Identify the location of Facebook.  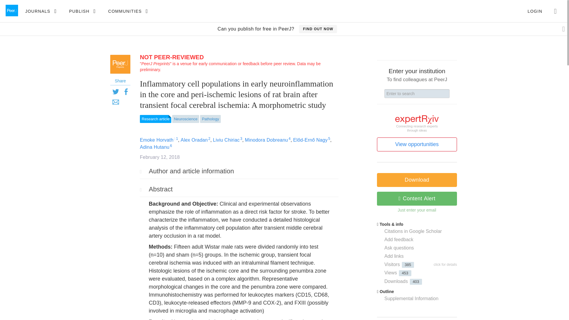
(126, 92).